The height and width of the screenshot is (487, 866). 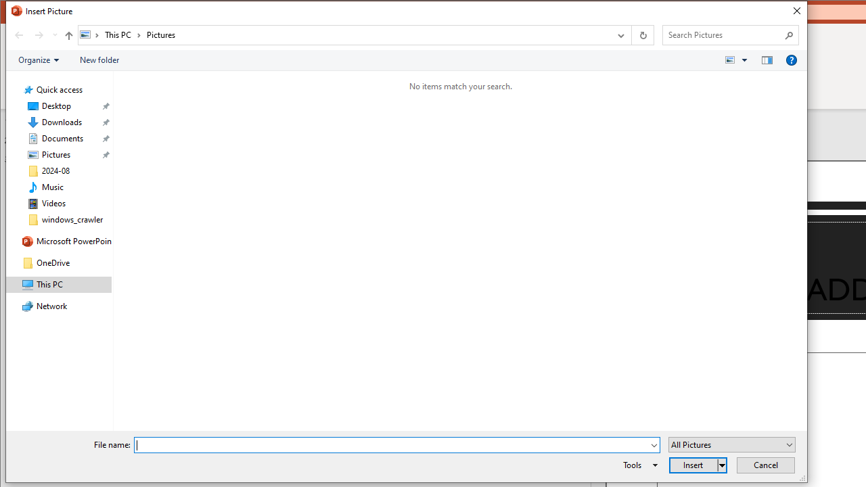 I want to click on &Help, so click(x=792, y=60).